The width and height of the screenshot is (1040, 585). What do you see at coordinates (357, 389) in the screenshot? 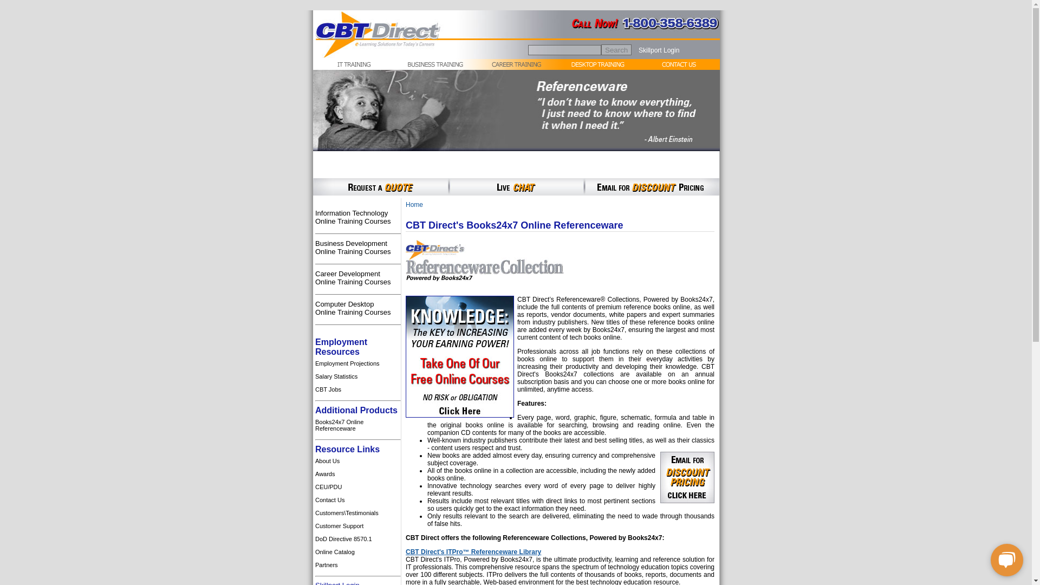
I see `Home` at bounding box center [357, 389].